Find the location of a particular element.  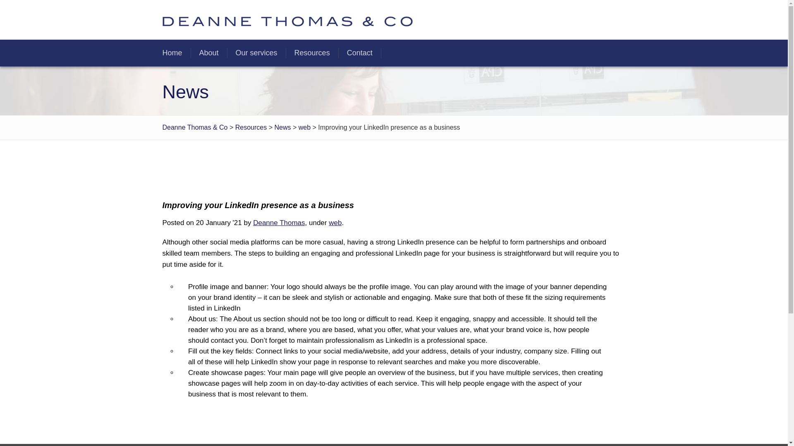

About is located at coordinates (209, 53).